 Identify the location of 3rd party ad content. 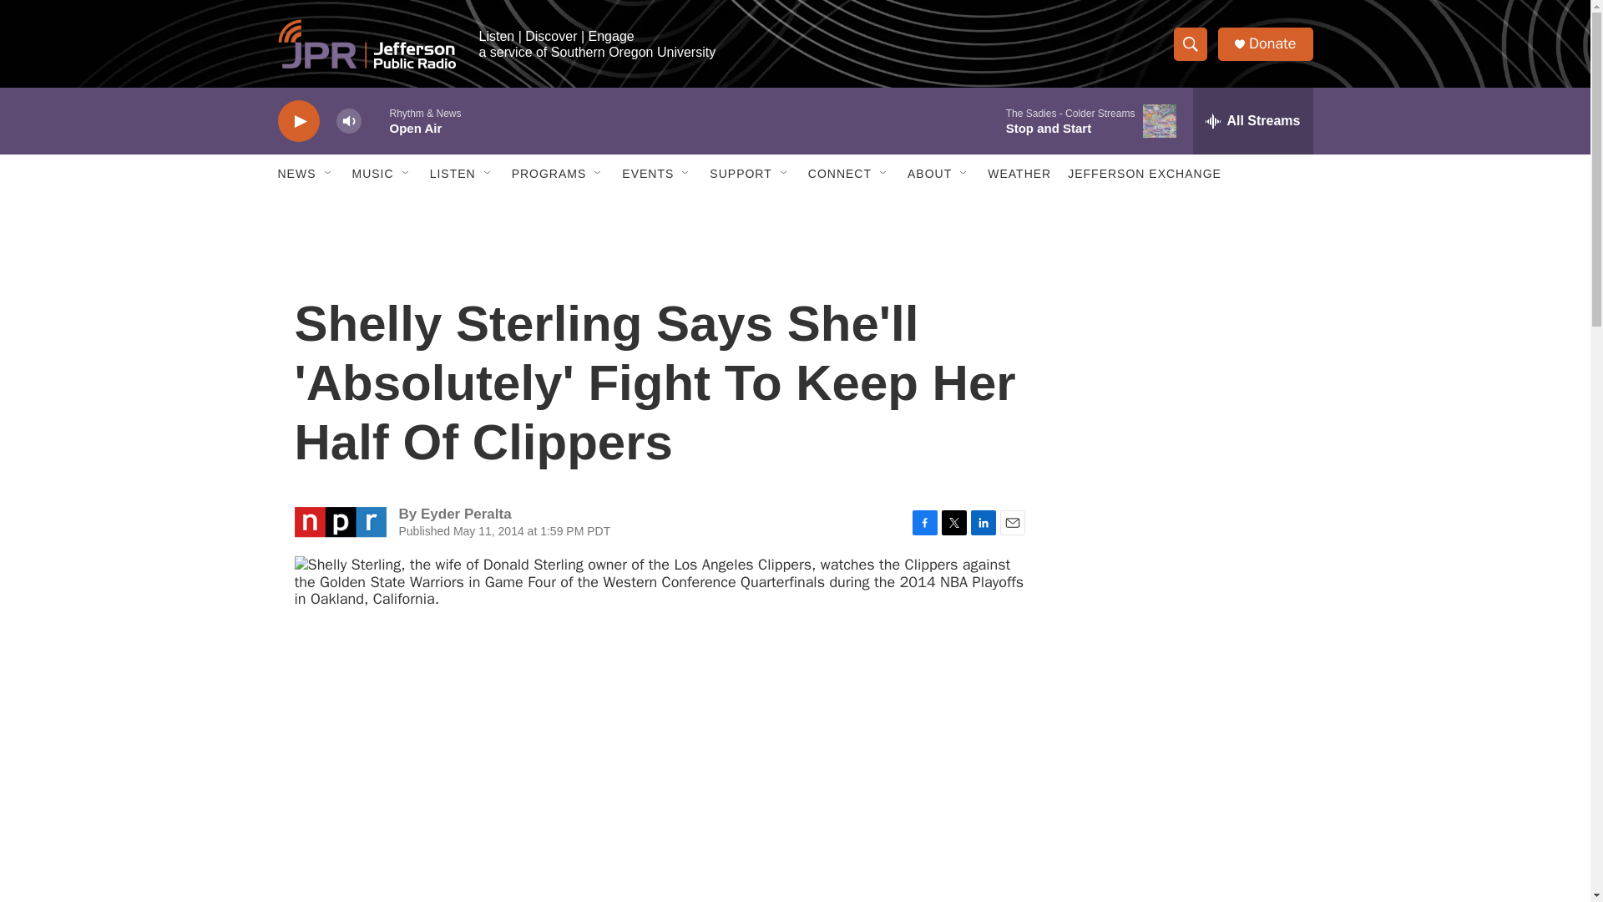
(1204, 815).